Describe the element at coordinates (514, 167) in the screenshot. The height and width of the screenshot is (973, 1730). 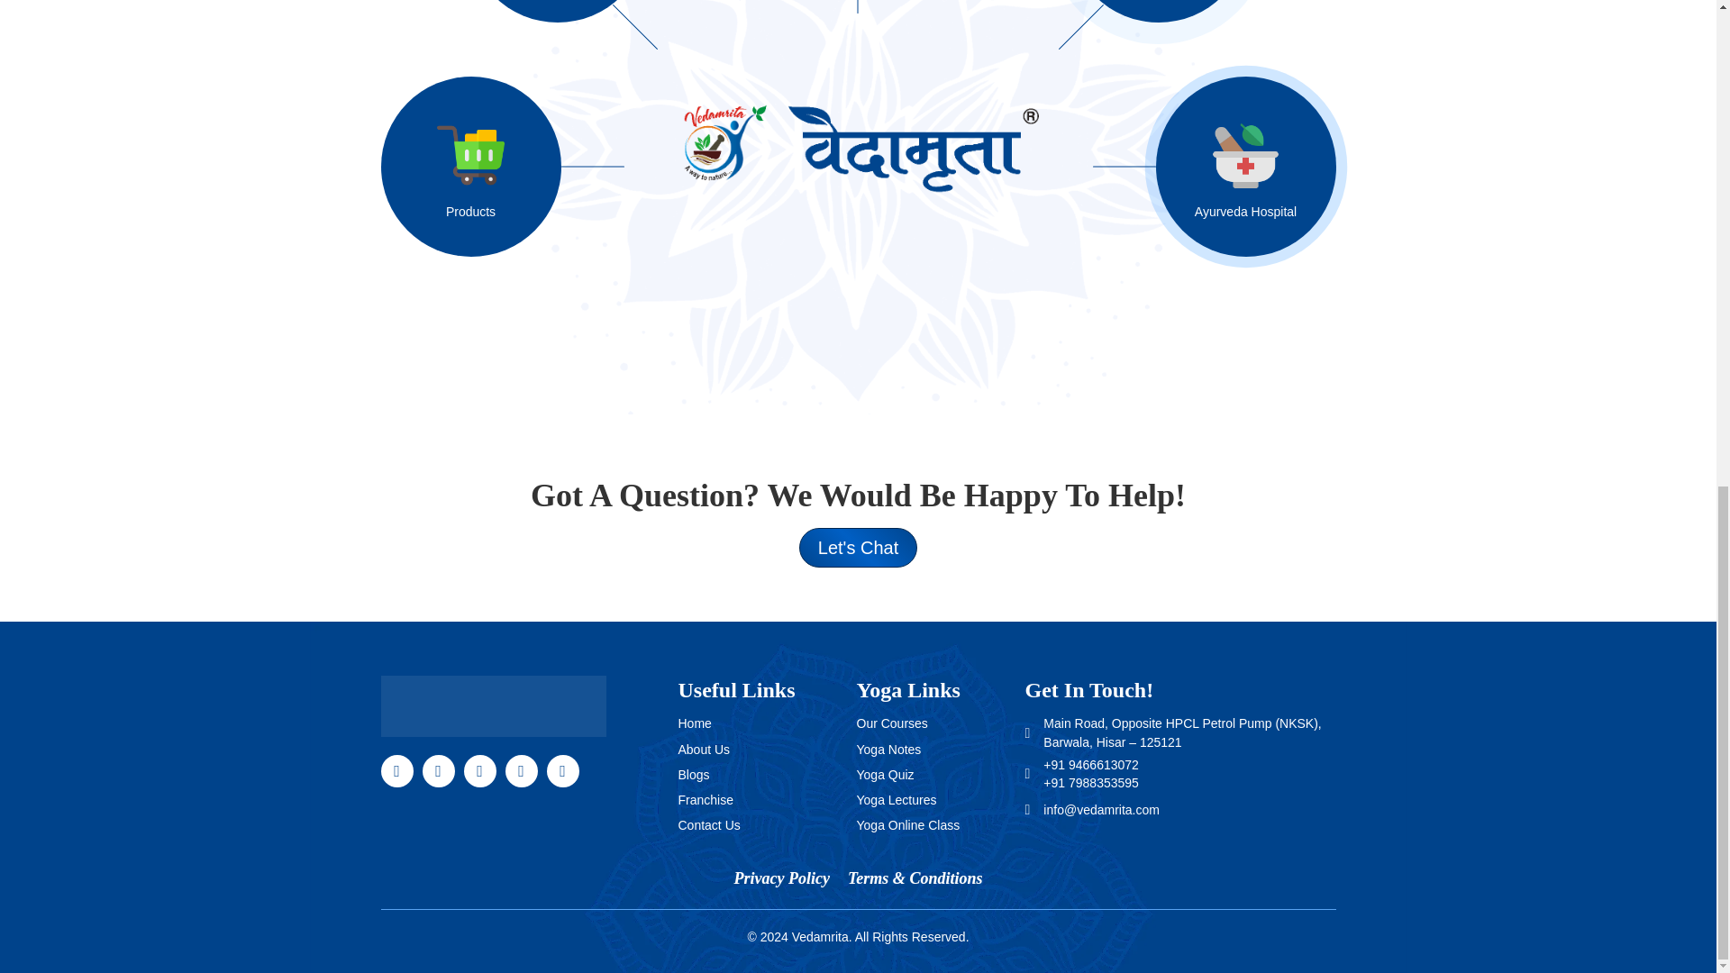
I see `Products` at that location.